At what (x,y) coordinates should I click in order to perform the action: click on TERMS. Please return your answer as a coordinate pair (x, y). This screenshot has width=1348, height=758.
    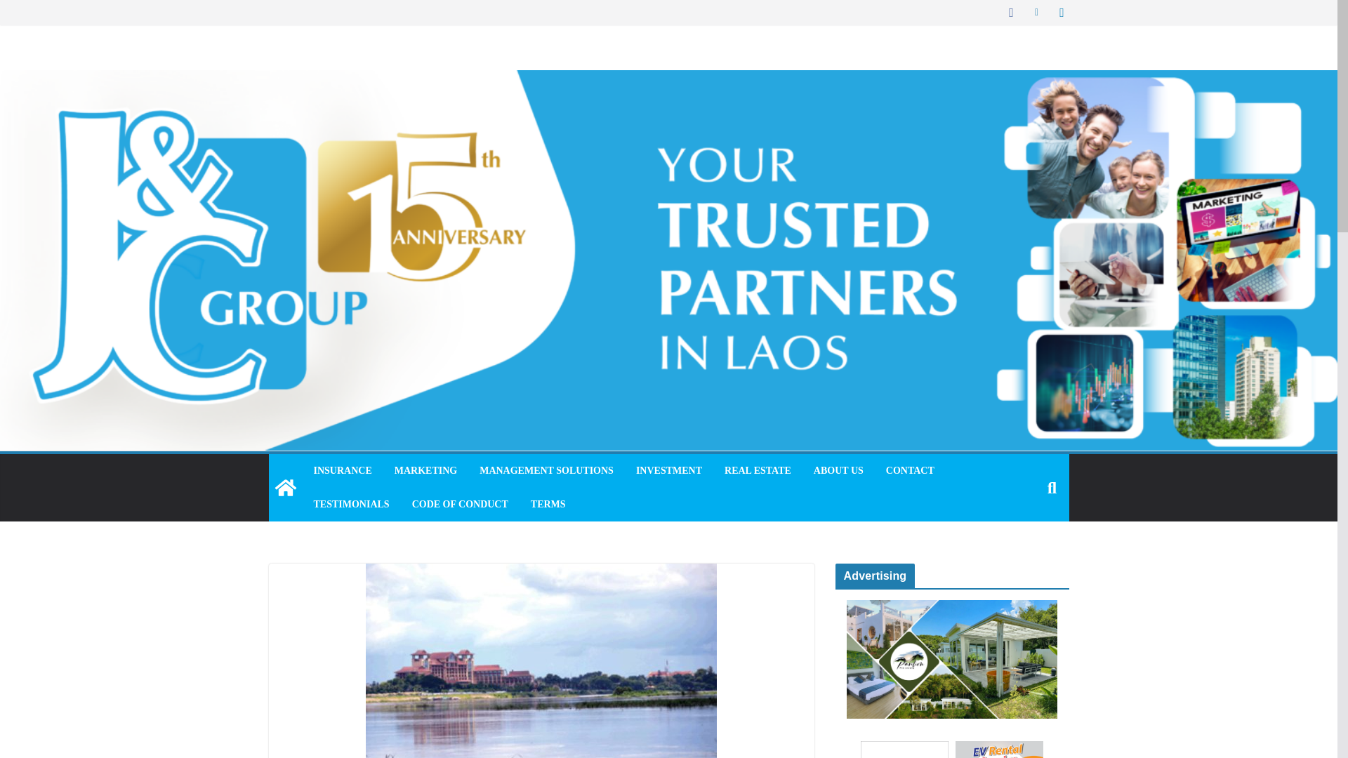
    Looking at the image, I should click on (548, 505).